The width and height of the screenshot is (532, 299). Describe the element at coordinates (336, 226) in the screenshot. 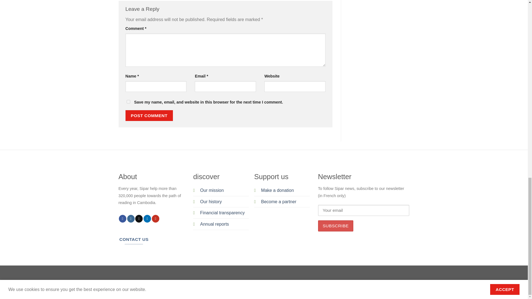

I see `subscribe` at that location.